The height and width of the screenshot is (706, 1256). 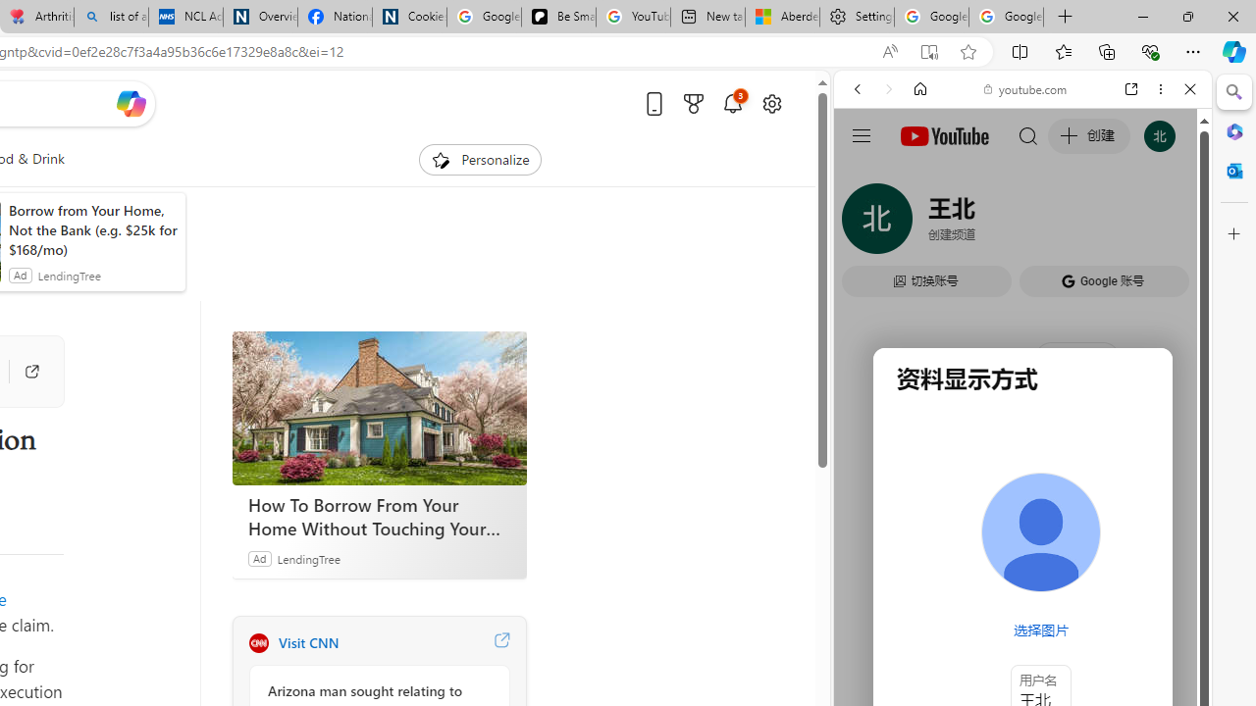 I want to click on Visit CNN website, so click(x=501, y=643).